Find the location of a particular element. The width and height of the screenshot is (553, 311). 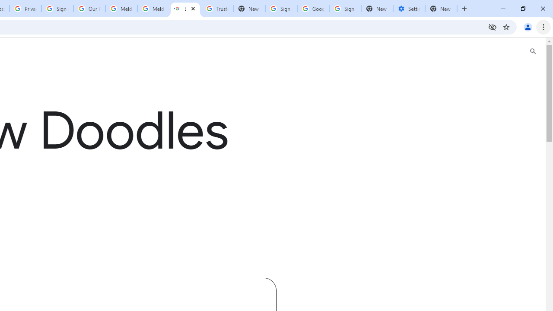

New Tab is located at coordinates (441, 9).